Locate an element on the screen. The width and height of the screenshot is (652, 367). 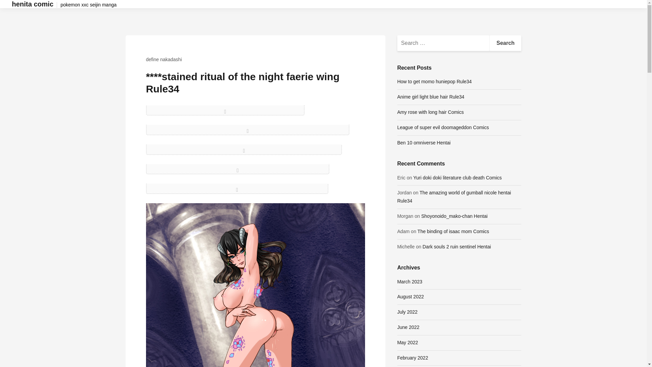
Dark souls 2 ruin sentinel Hentai is located at coordinates (456, 247).